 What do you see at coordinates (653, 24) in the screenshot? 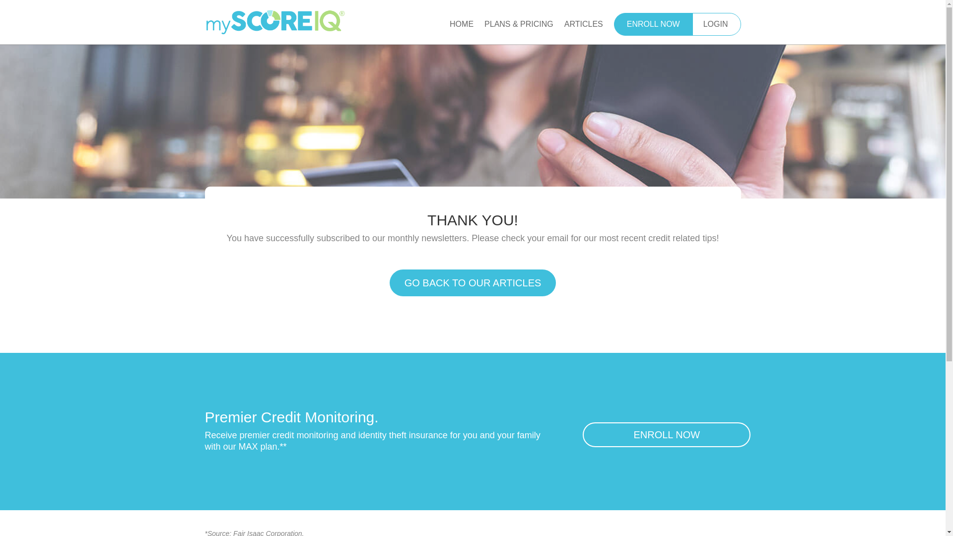
I see `ENROLL NOW` at bounding box center [653, 24].